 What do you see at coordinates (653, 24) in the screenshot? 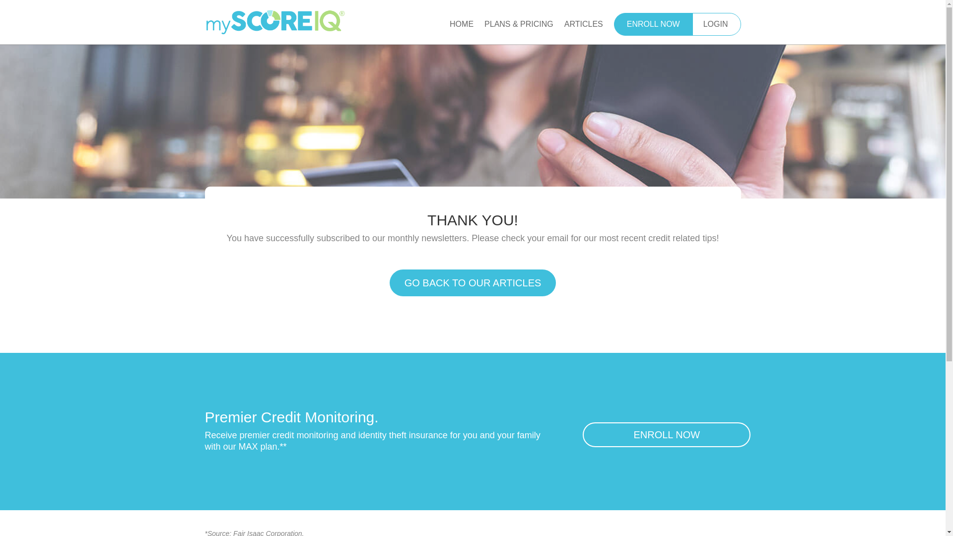
I see `ENROLL NOW` at bounding box center [653, 24].